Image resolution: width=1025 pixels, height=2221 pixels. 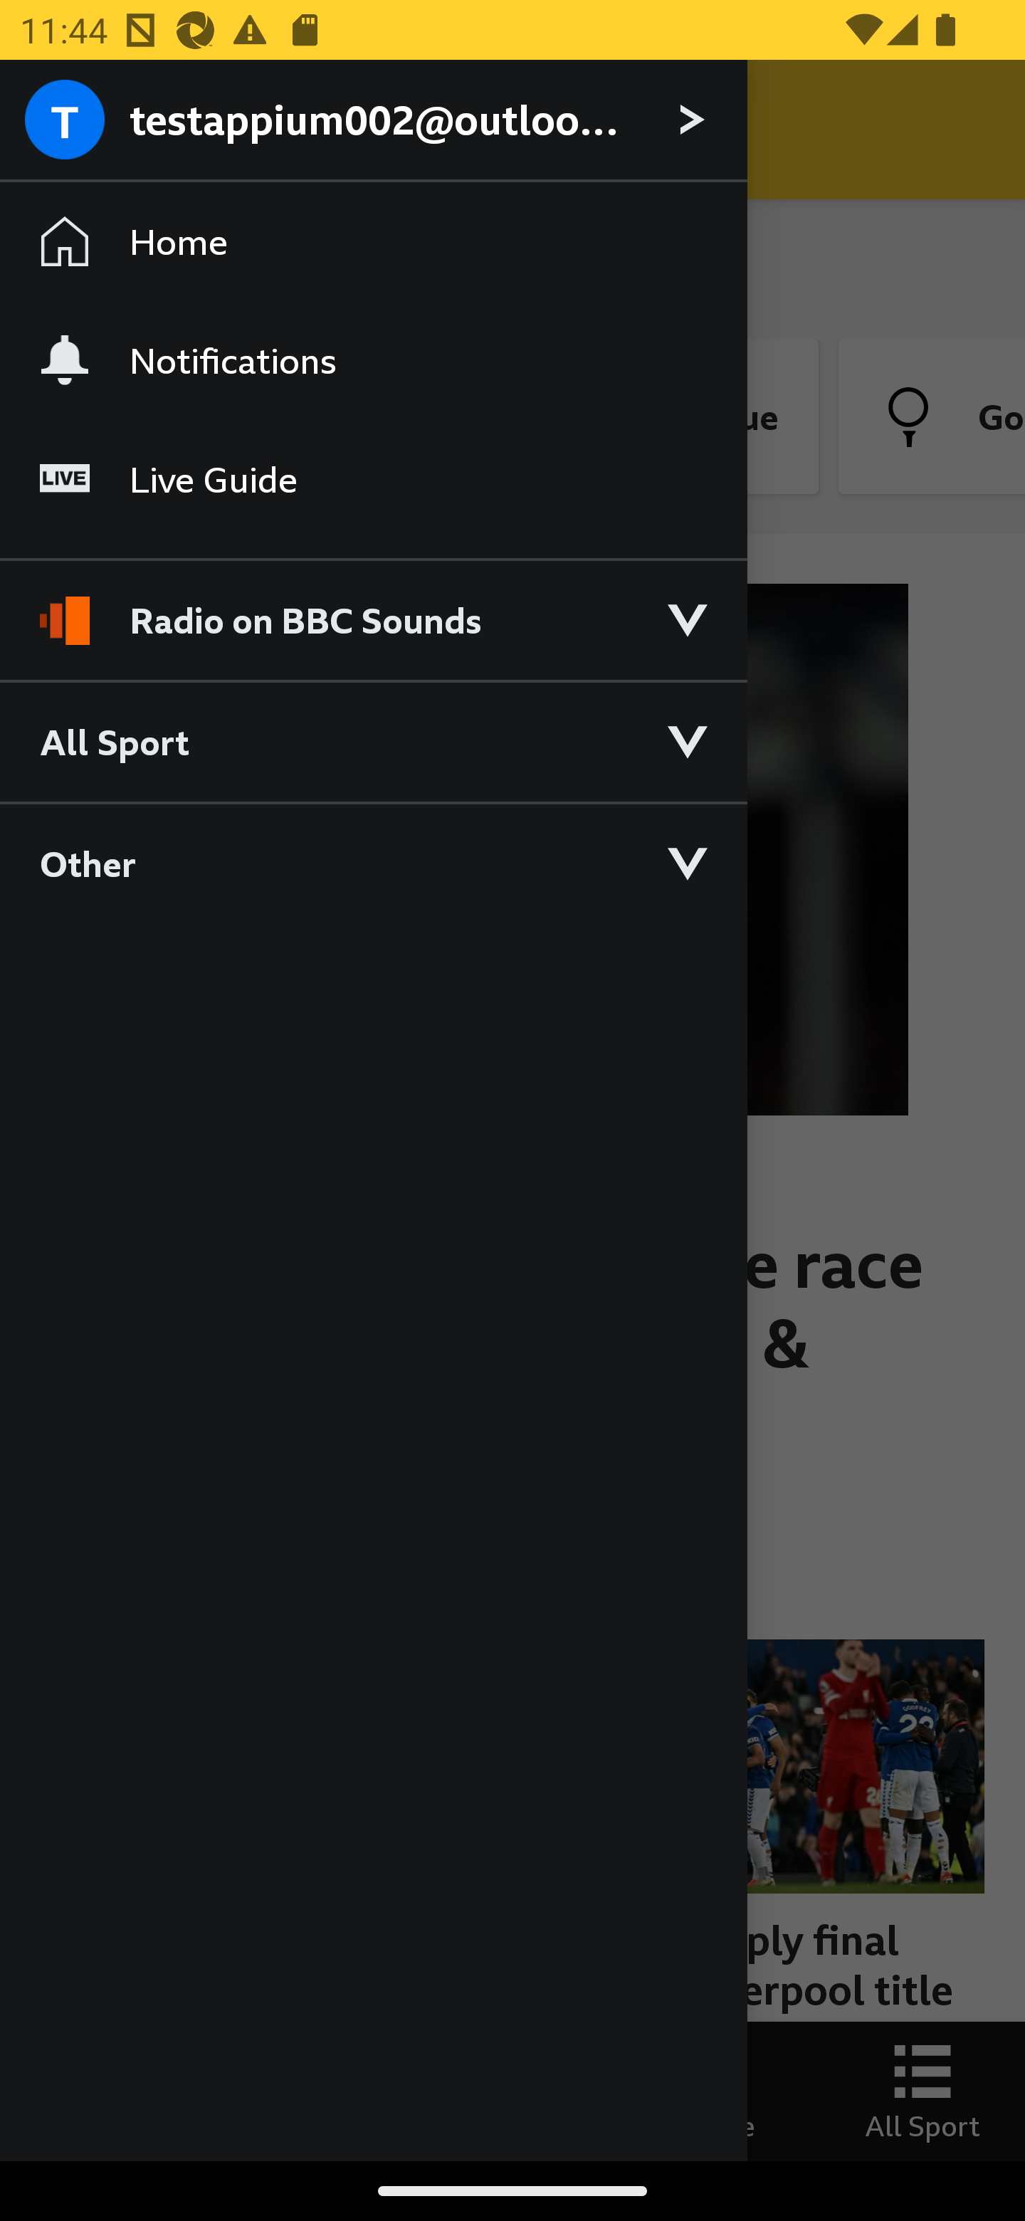 What do you see at coordinates (373, 121) in the screenshot?
I see `testappium002@outlook.com` at bounding box center [373, 121].